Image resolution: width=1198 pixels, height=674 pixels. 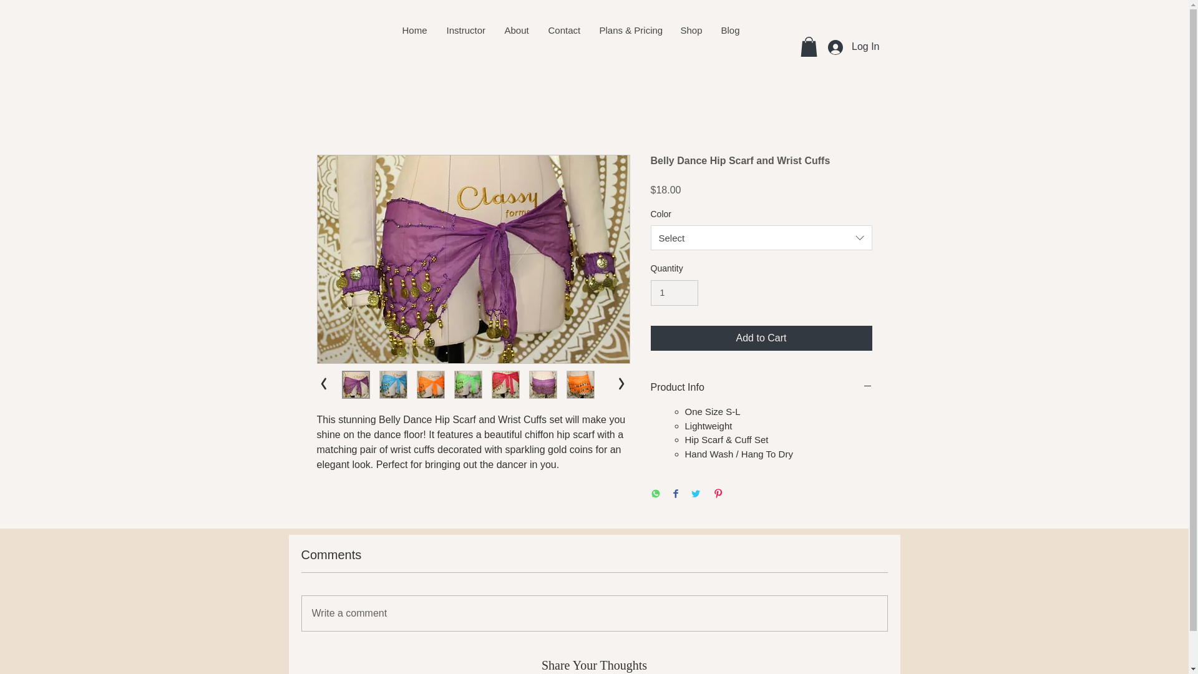 I want to click on Instructor, so click(x=465, y=30).